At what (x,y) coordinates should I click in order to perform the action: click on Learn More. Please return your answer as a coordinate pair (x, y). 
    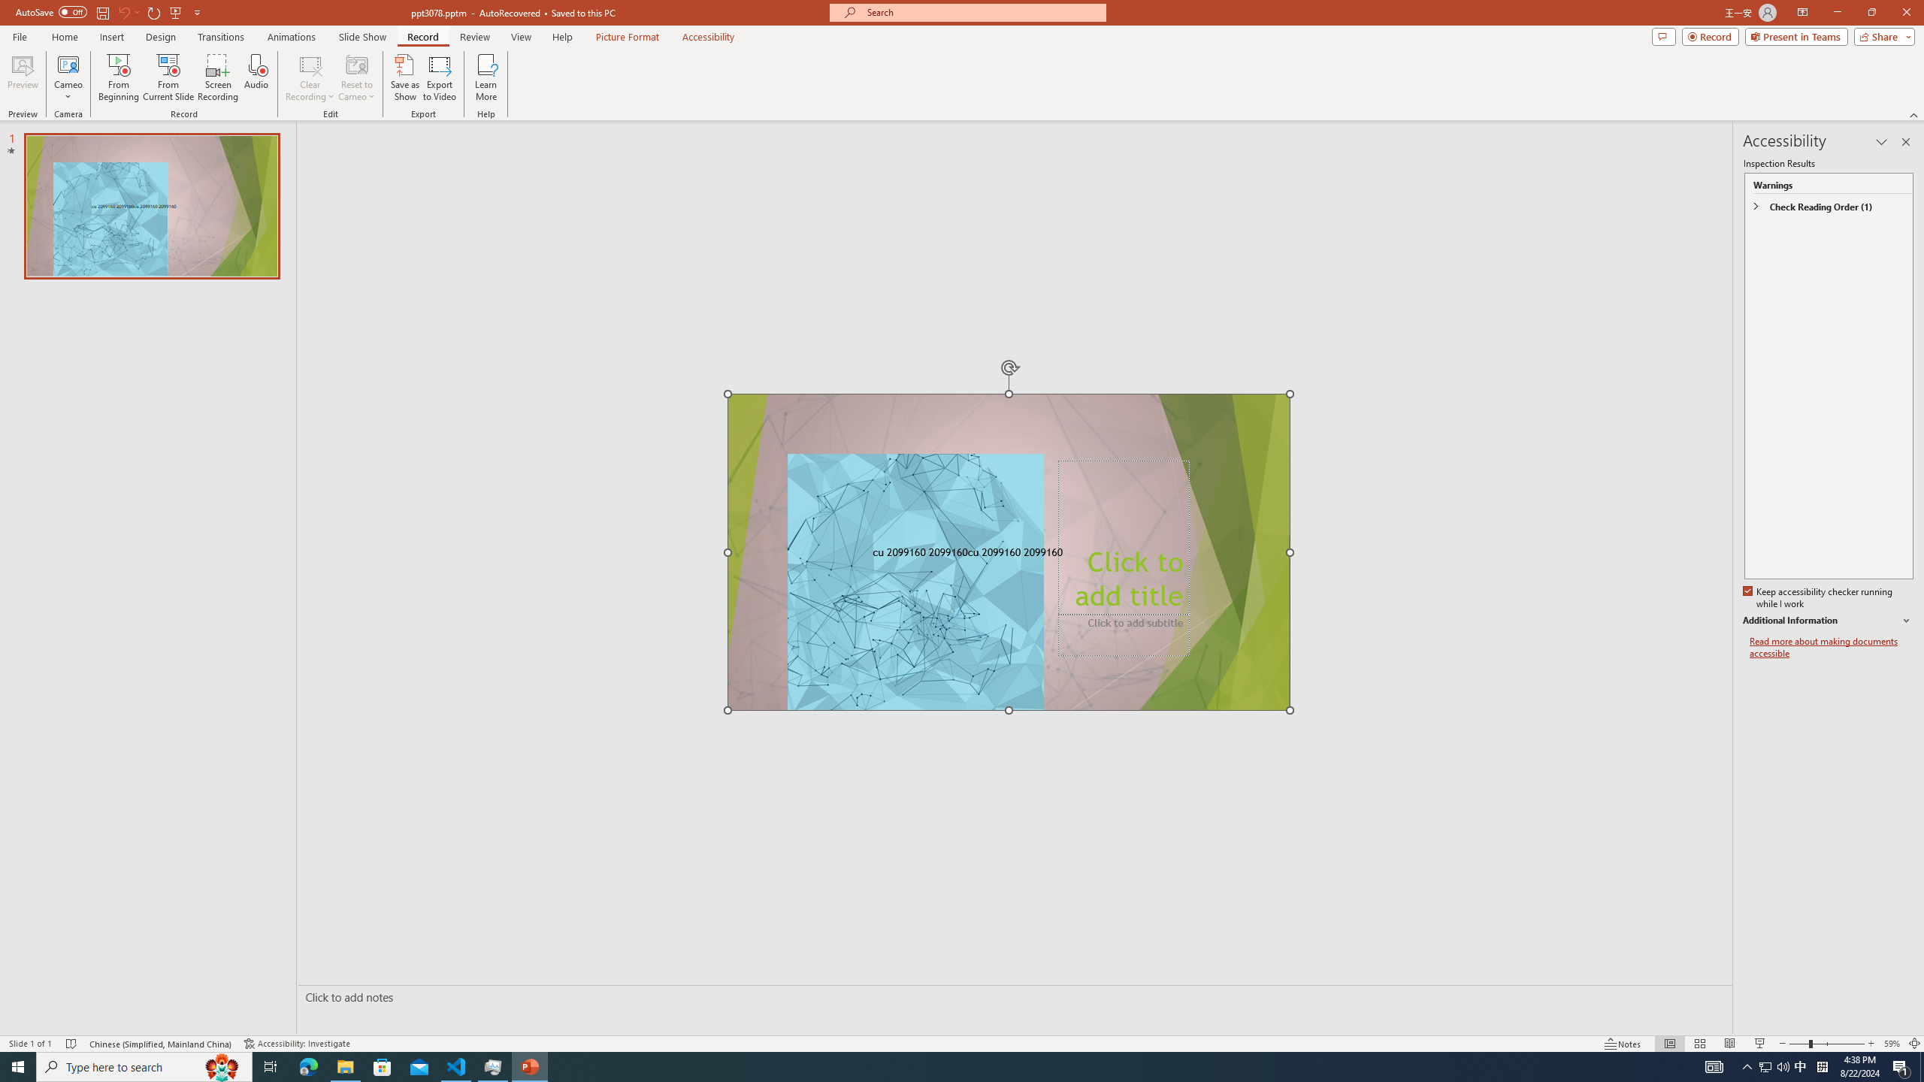
    Looking at the image, I should click on (487, 77).